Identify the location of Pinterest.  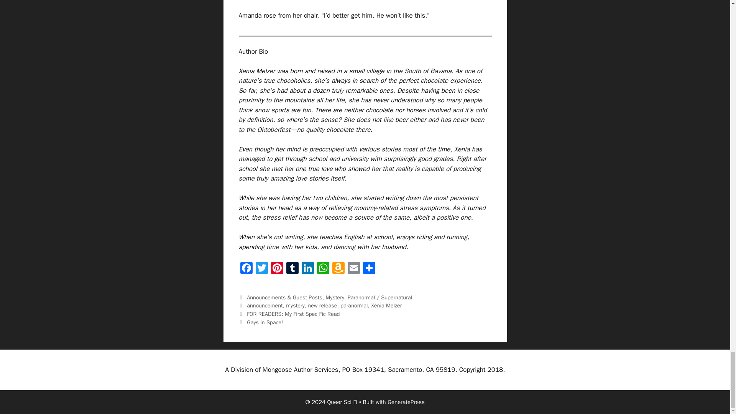
(277, 269).